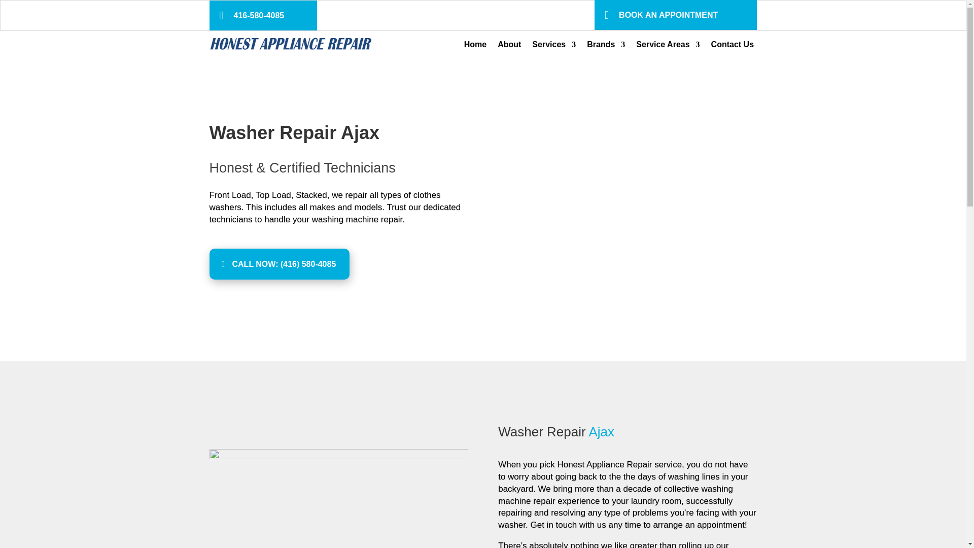  What do you see at coordinates (733, 47) in the screenshot?
I see `Contact Us` at bounding box center [733, 47].